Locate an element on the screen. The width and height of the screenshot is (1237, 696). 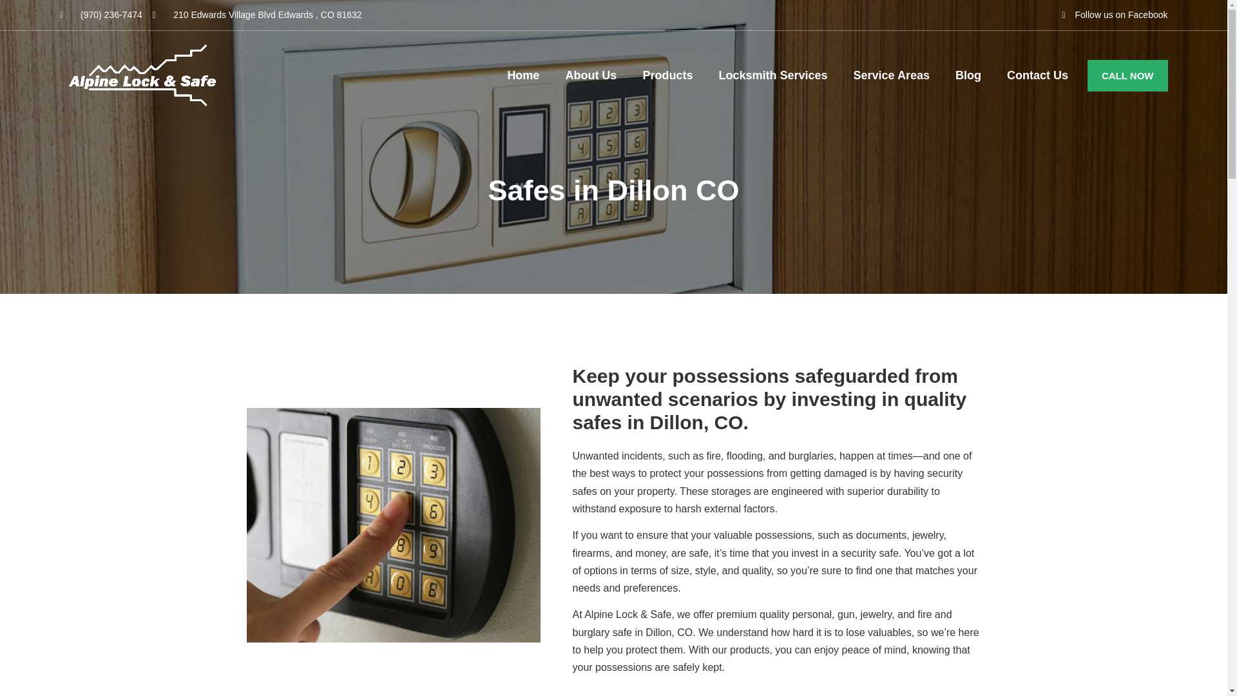
210 Edwards Village Blvd Edwards , CO 81632 is located at coordinates (257, 14).